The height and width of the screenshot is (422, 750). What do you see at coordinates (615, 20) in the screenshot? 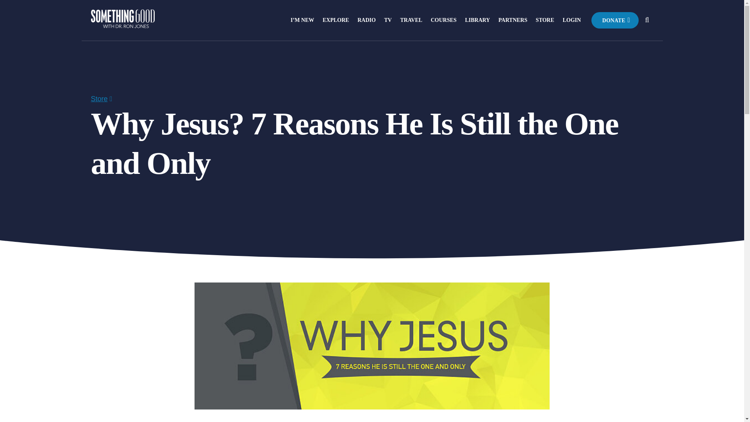
I see `DONATE` at bounding box center [615, 20].